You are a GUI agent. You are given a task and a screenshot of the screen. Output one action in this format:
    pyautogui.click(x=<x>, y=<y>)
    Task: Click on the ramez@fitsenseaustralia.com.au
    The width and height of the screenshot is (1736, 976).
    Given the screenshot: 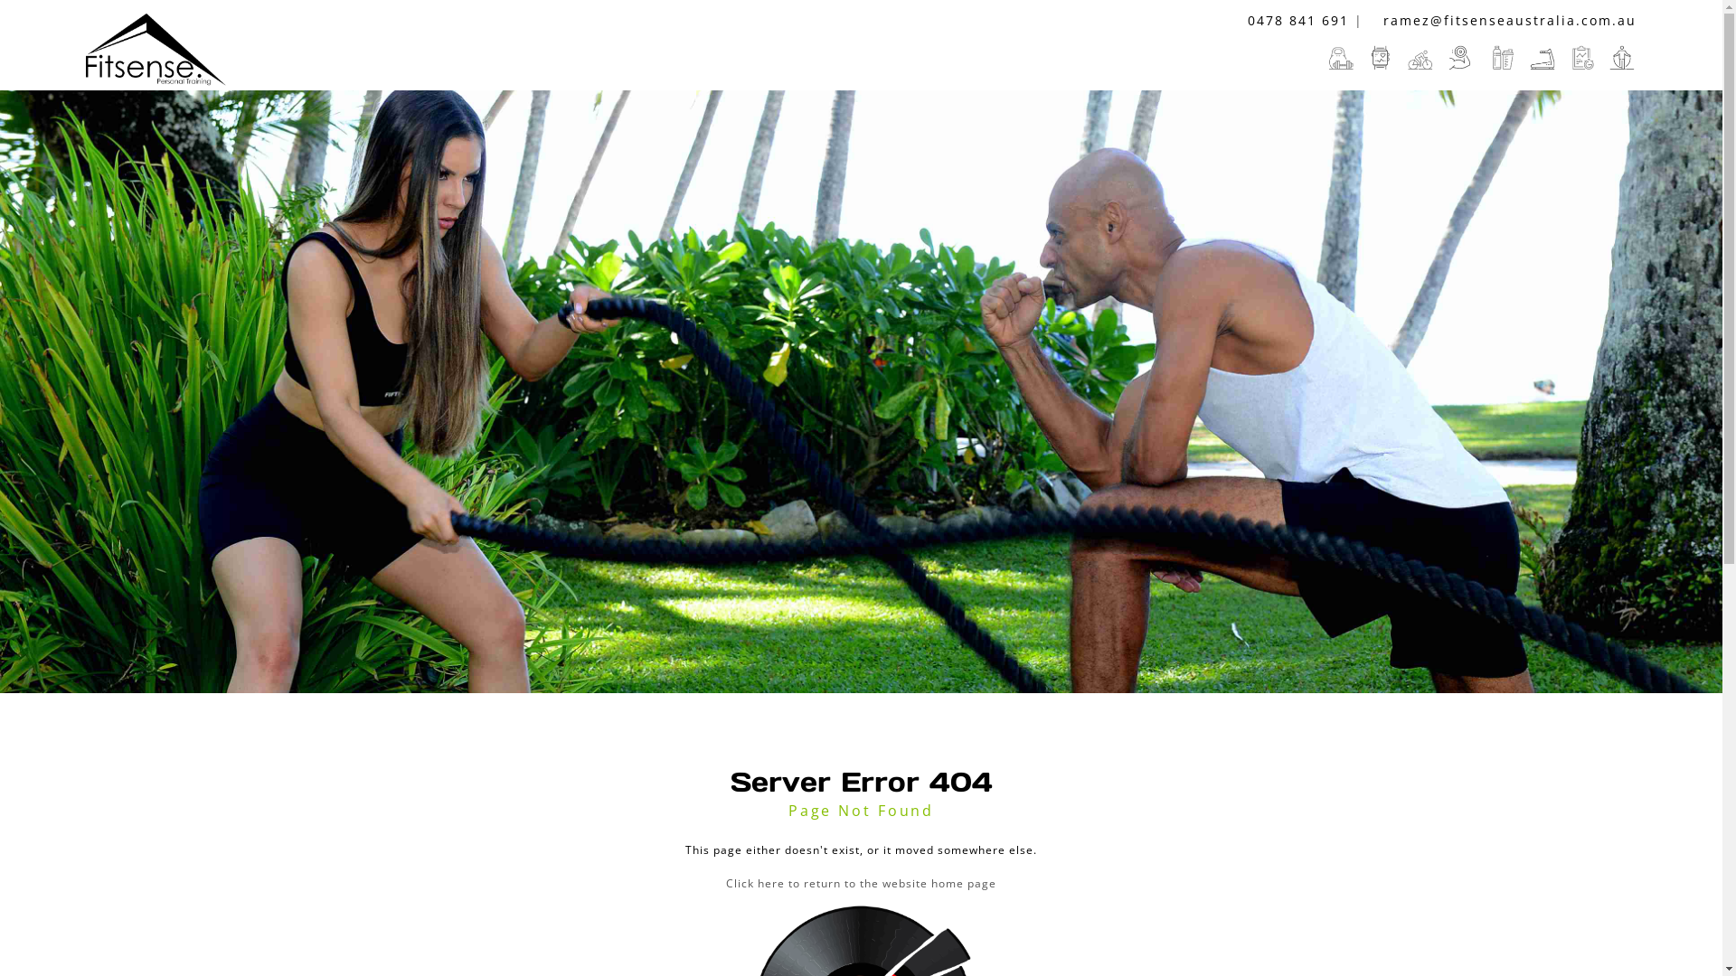 What is the action you would take?
    pyautogui.click(x=1503, y=20)
    